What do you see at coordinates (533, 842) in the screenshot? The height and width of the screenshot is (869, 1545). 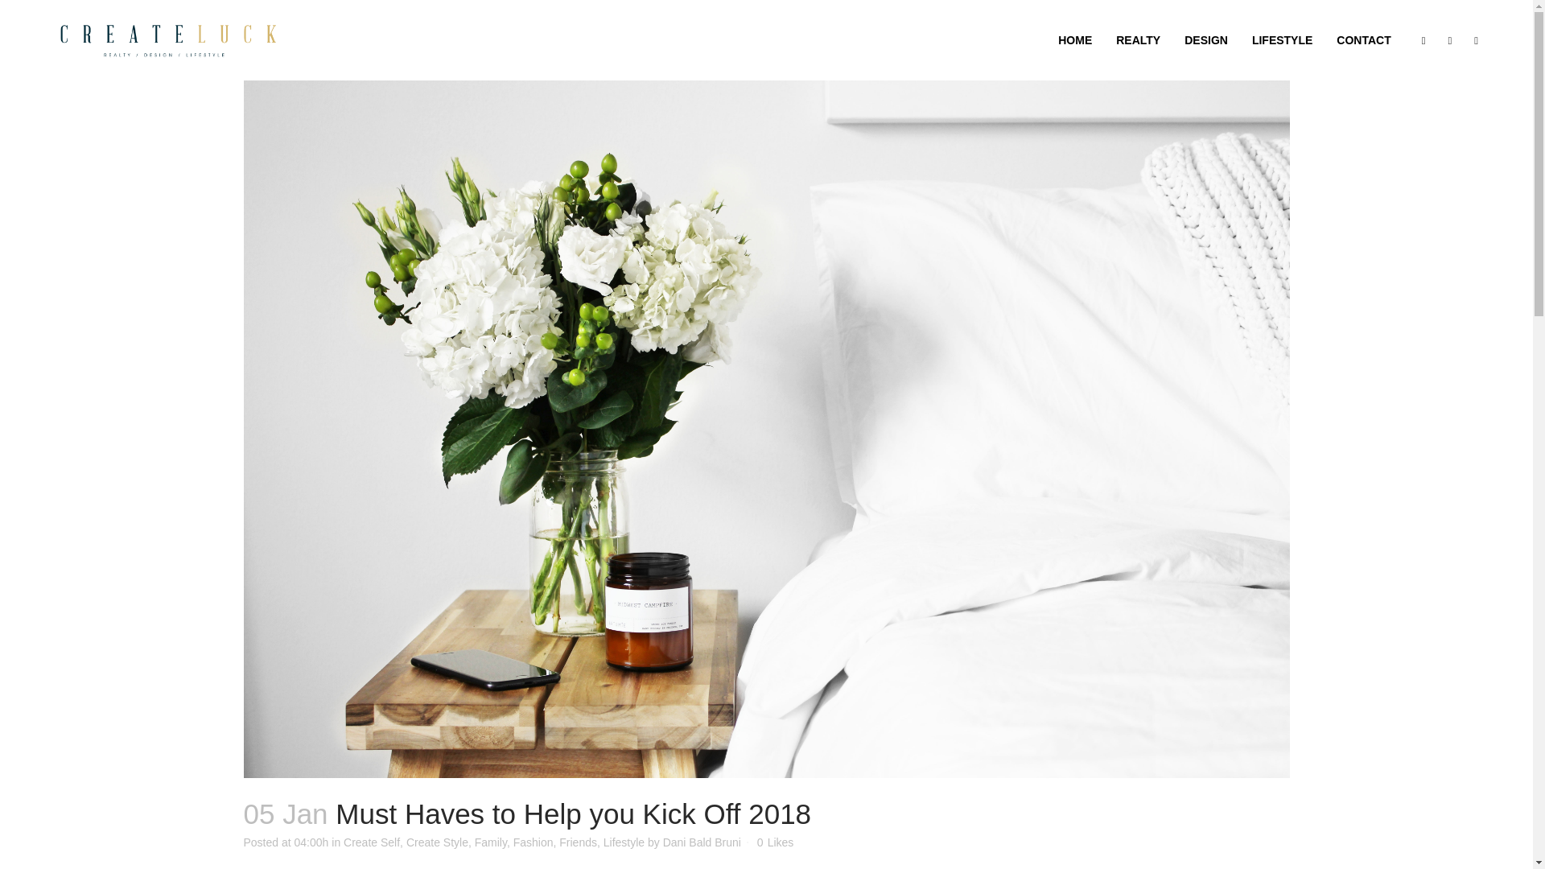 I see `Fashion` at bounding box center [533, 842].